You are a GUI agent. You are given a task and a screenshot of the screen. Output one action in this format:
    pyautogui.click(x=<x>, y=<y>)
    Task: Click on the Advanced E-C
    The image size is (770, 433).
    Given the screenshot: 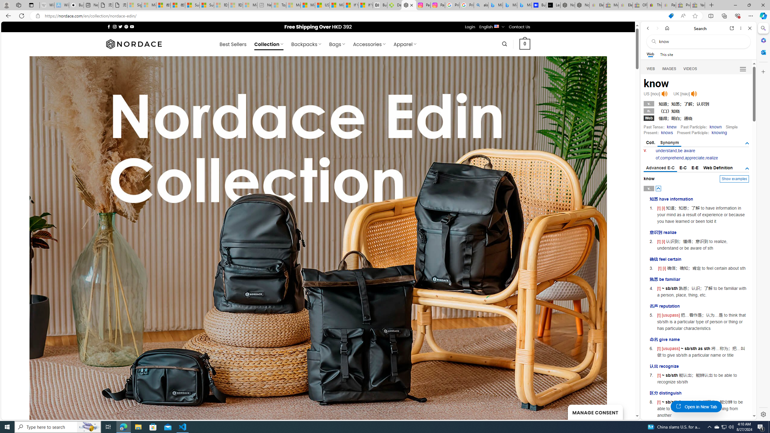 What is the action you would take?
    pyautogui.click(x=660, y=168)
    